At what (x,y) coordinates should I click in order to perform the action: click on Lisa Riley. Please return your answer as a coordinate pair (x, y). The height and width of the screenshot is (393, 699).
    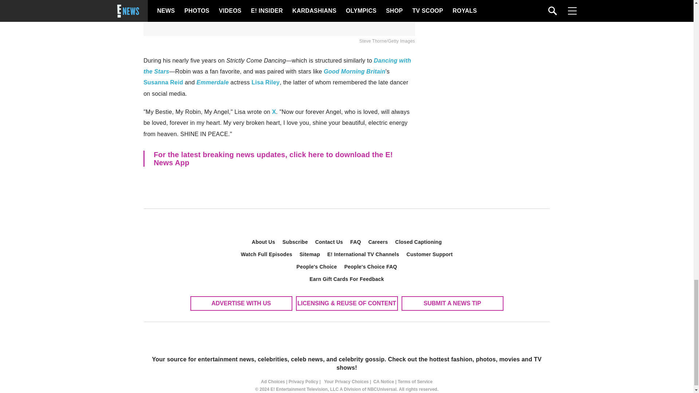
    Looking at the image, I should click on (266, 82).